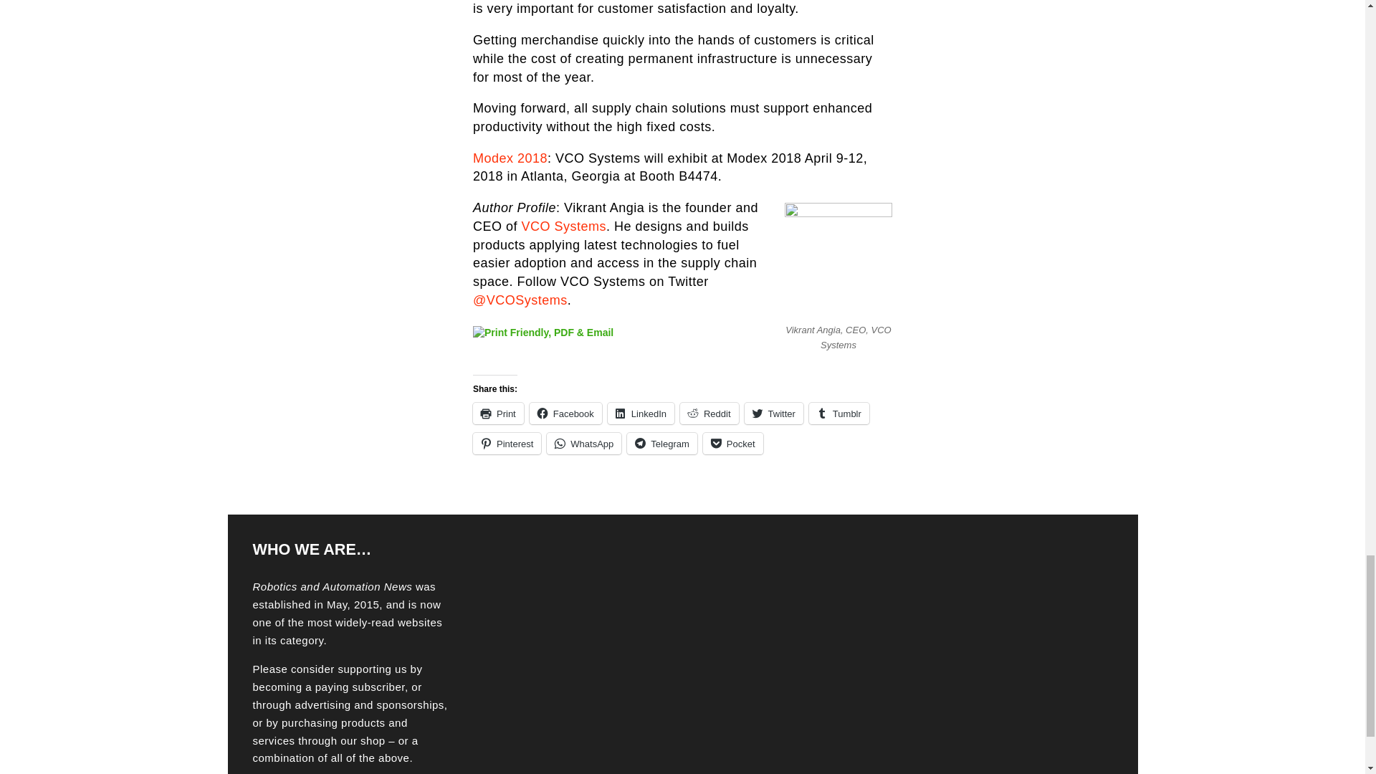 The image size is (1376, 774). I want to click on Click to share on Twitter, so click(774, 413).